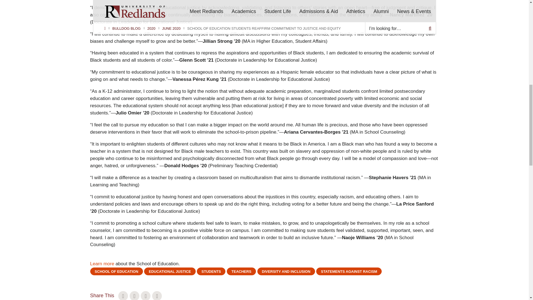  Describe the element at coordinates (286, 271) in the screenshot. I see `DIVERSITY AND INCLUSION` at that location.